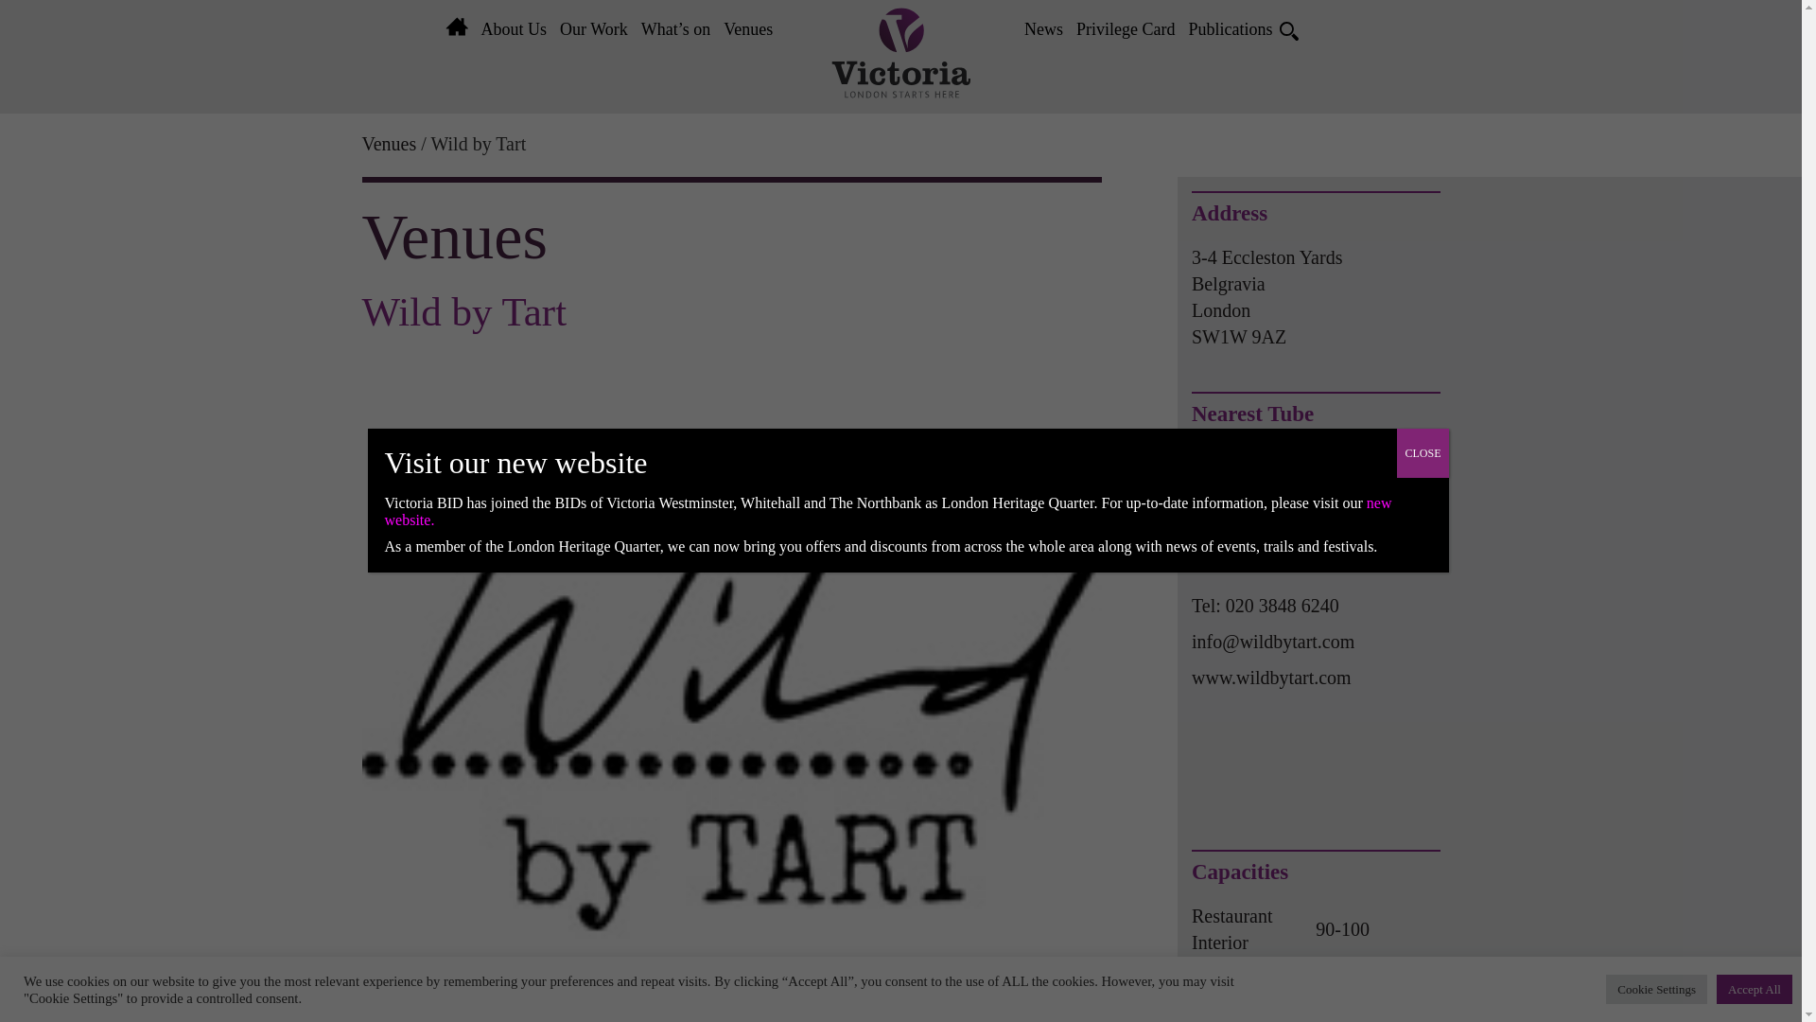  I want to click on About Us, so click(514, 29).